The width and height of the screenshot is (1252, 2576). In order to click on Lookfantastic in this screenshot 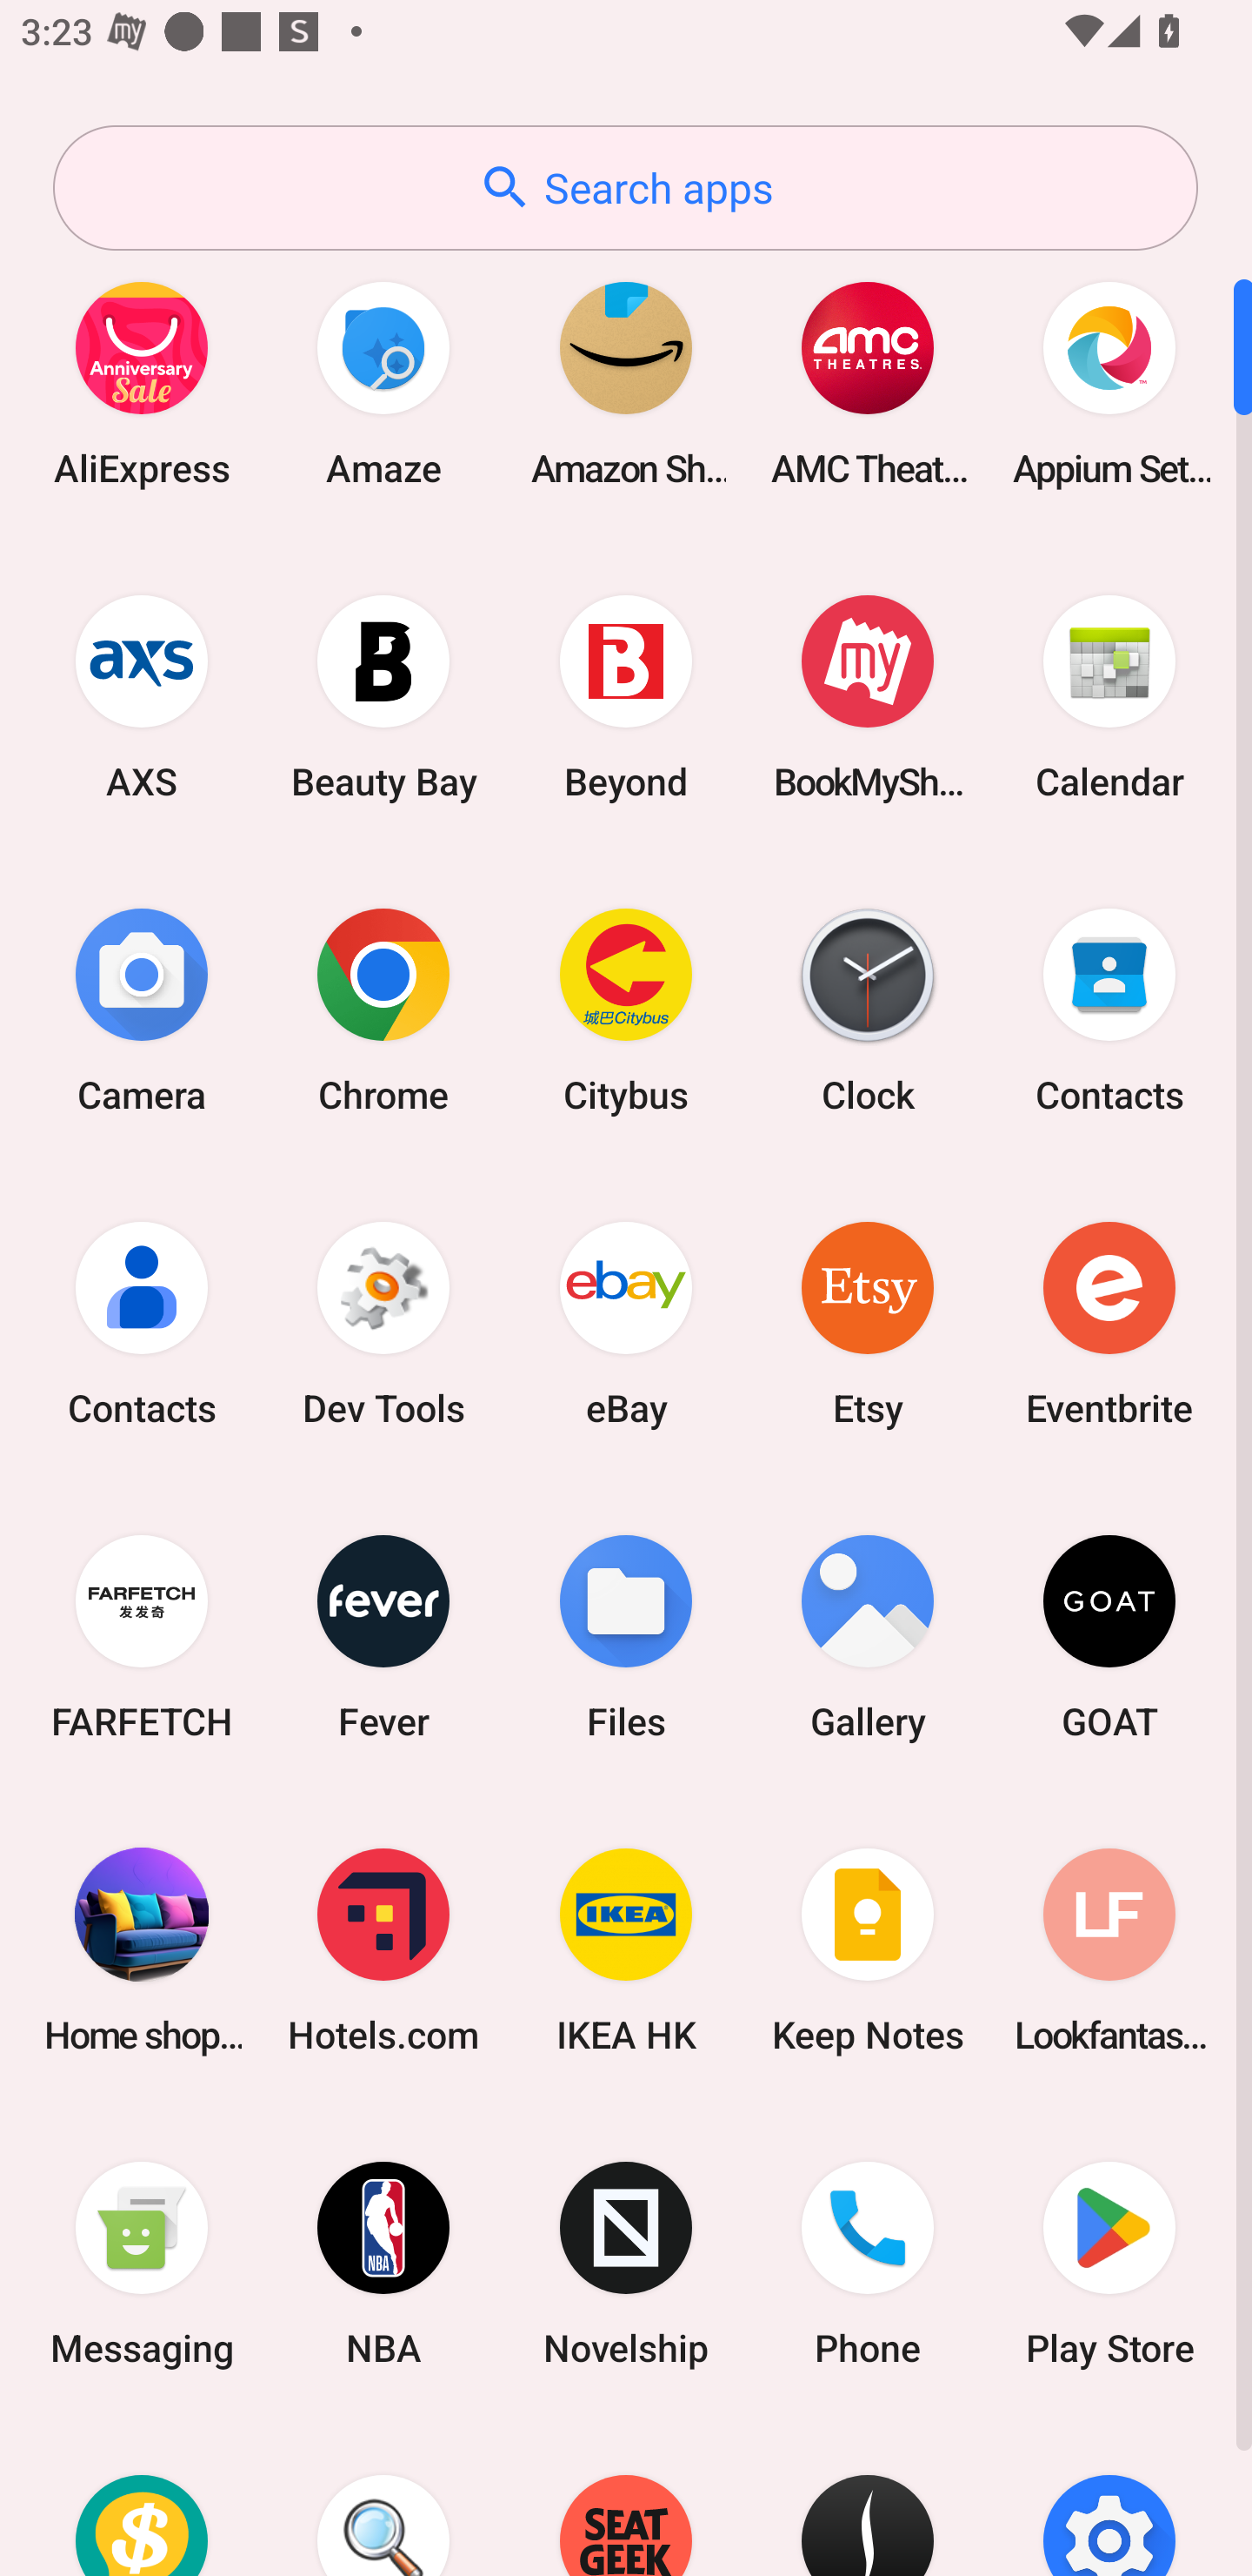, I will do `click(1109, 1949)`.